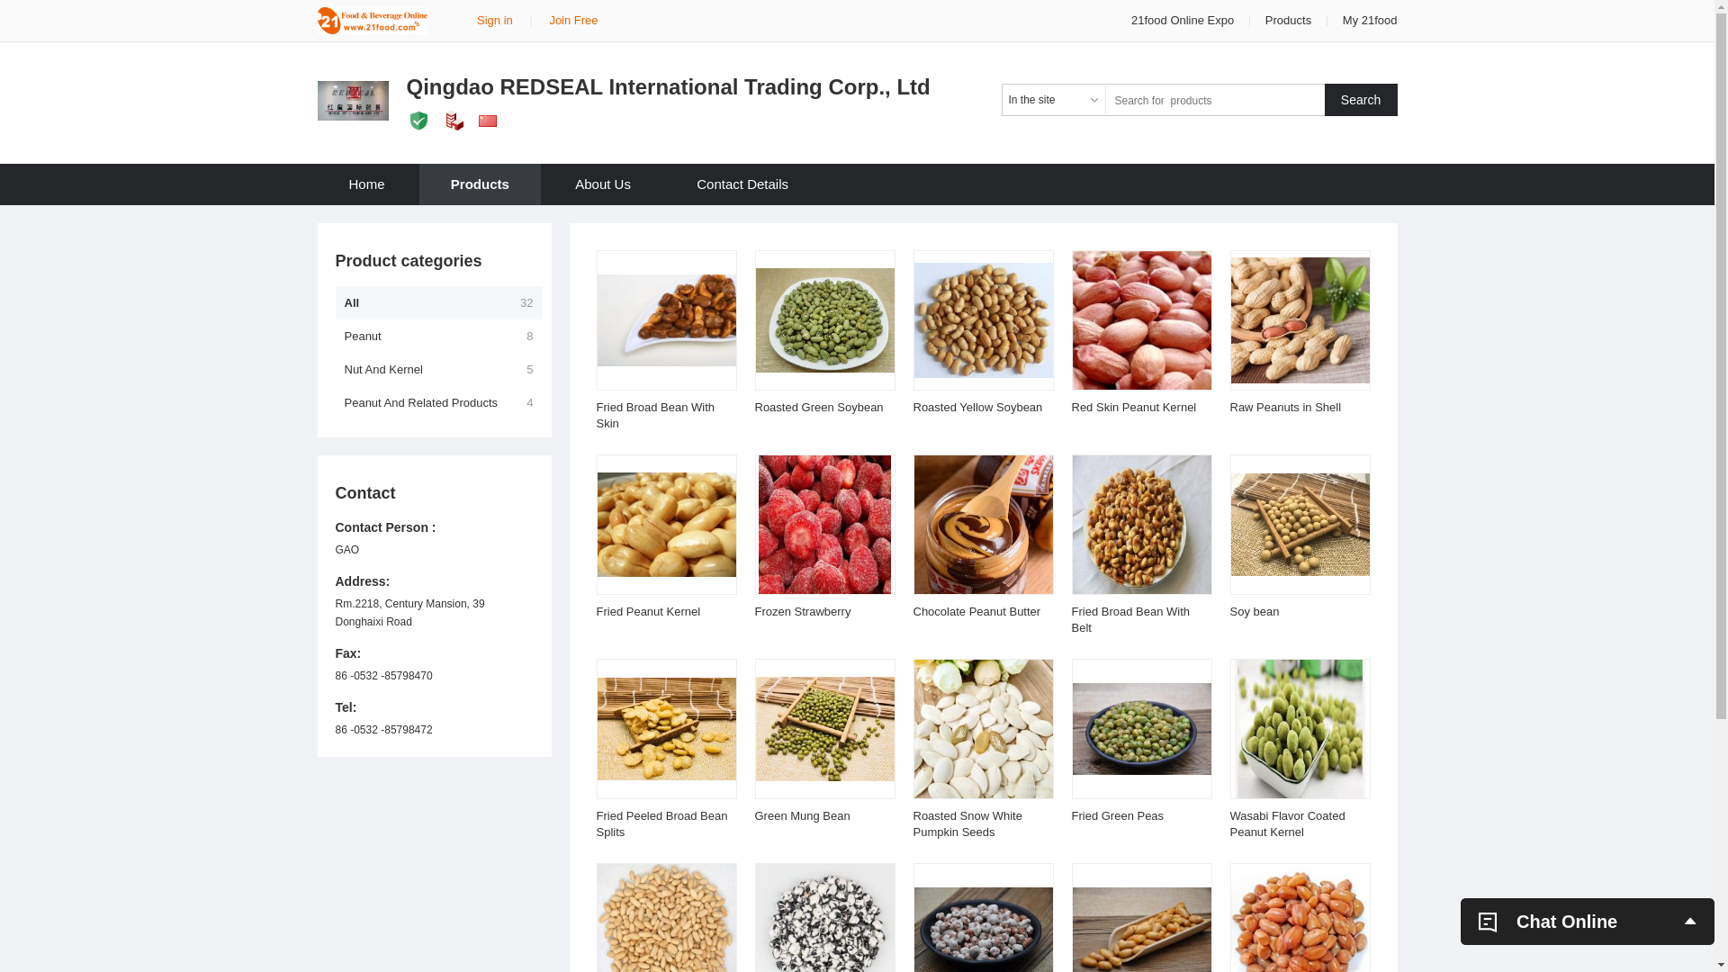 The height and width of the screenshot is (972, 1728). I want to click on Frozen Strawberry, so click(803, 612).